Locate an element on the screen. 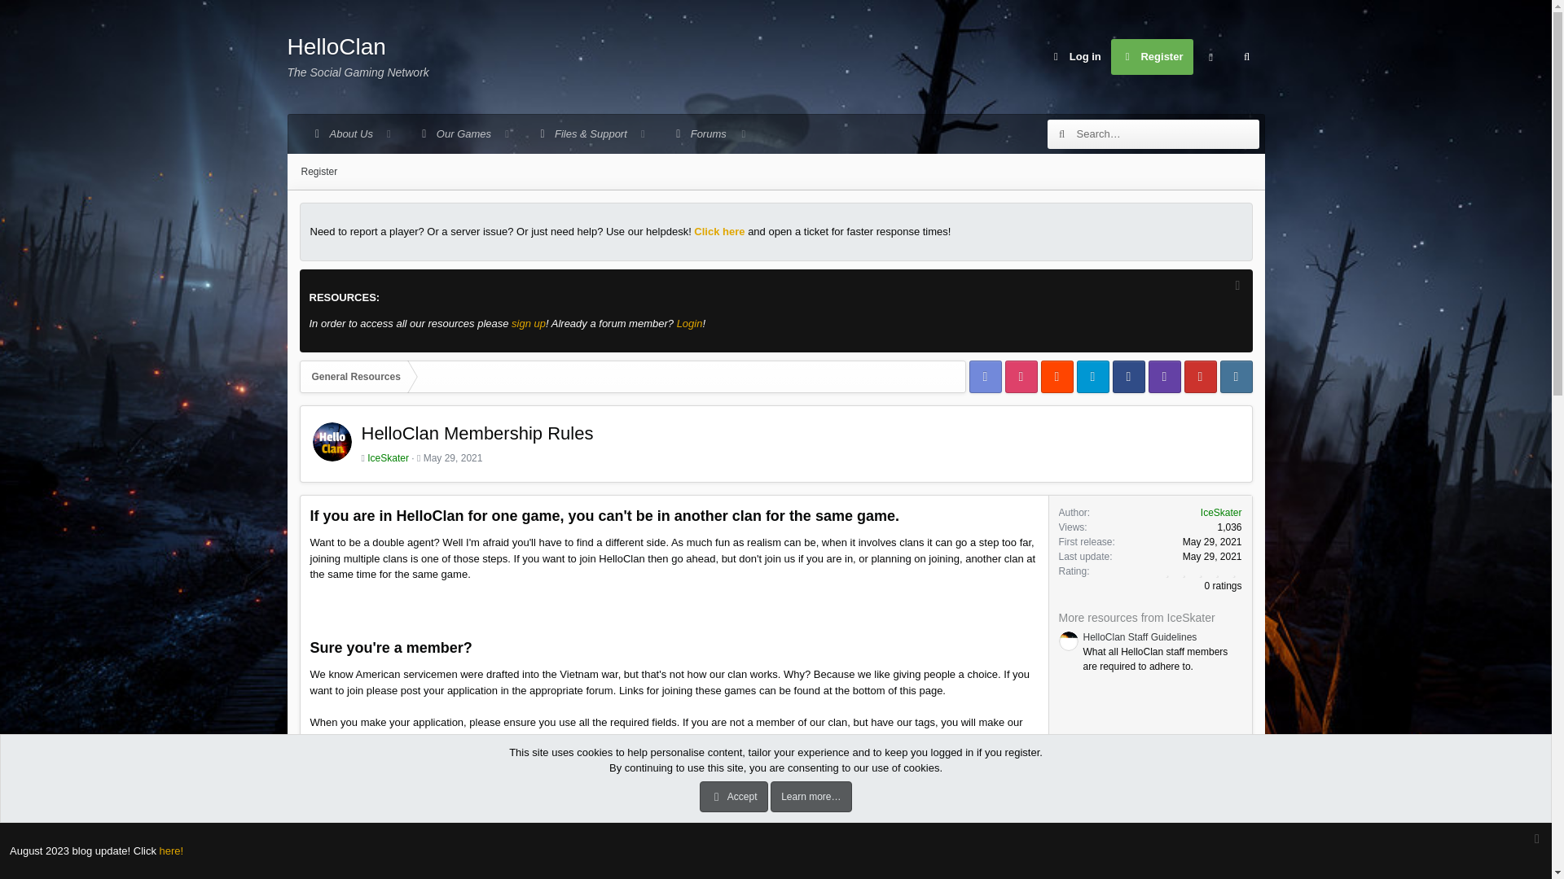 The width and height of the screenshot is (1564, 879). May 29, 2021 at 12:56 PM is located at coordinates (1210, 56).